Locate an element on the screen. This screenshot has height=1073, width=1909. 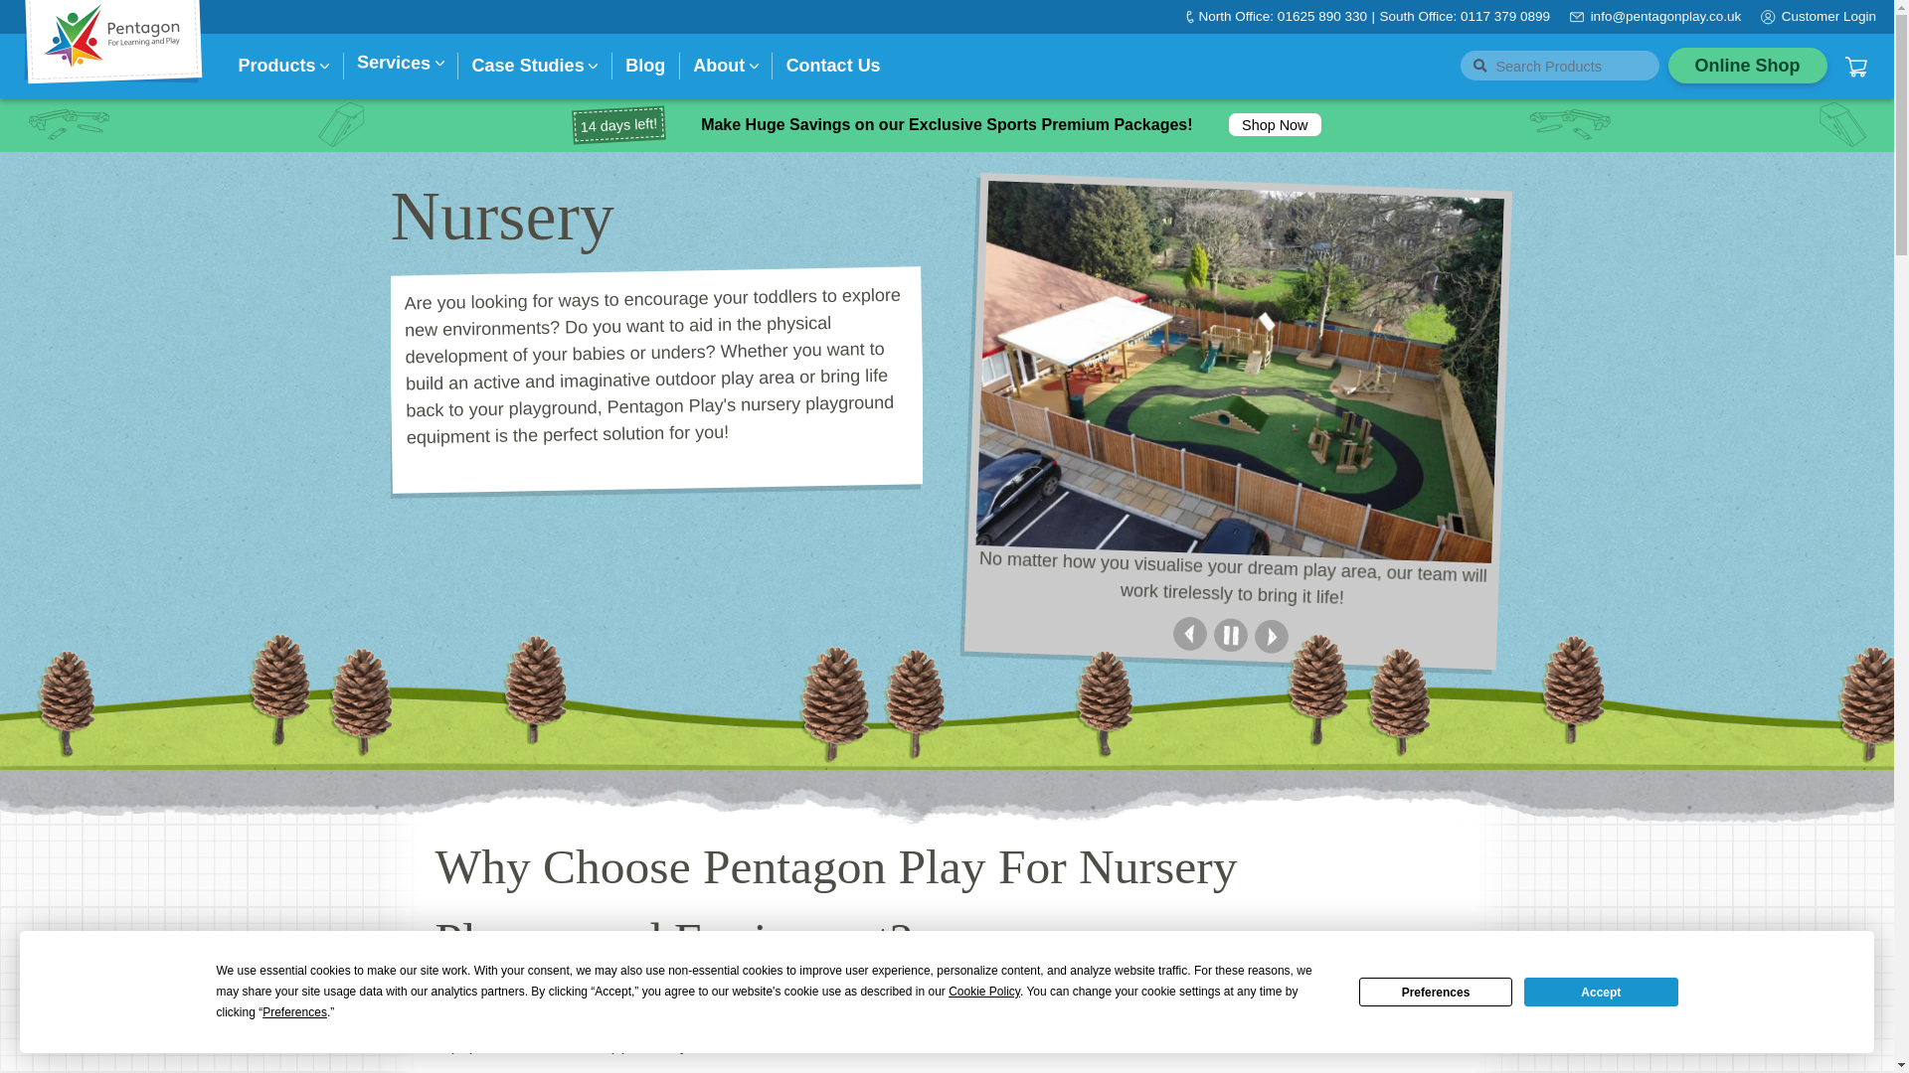
Essentials Range is located at coordinates (679, 278).